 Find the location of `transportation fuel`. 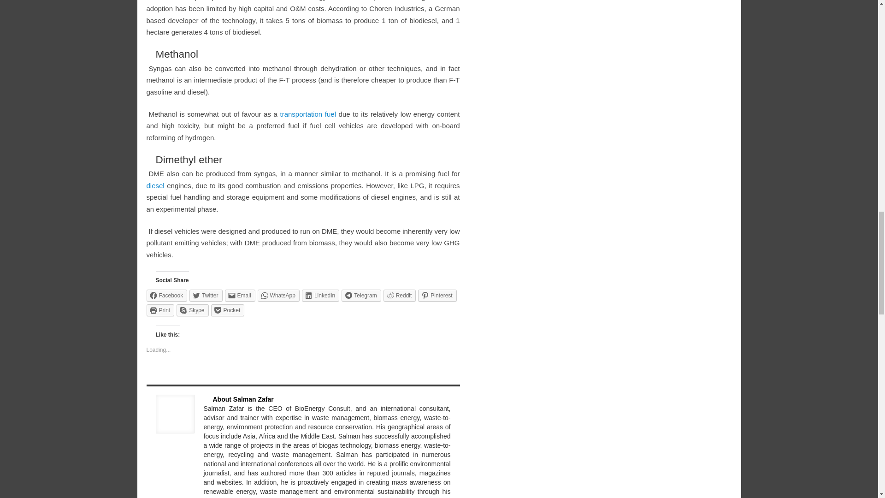

transportation fuel is located at coordinates (308, 113).